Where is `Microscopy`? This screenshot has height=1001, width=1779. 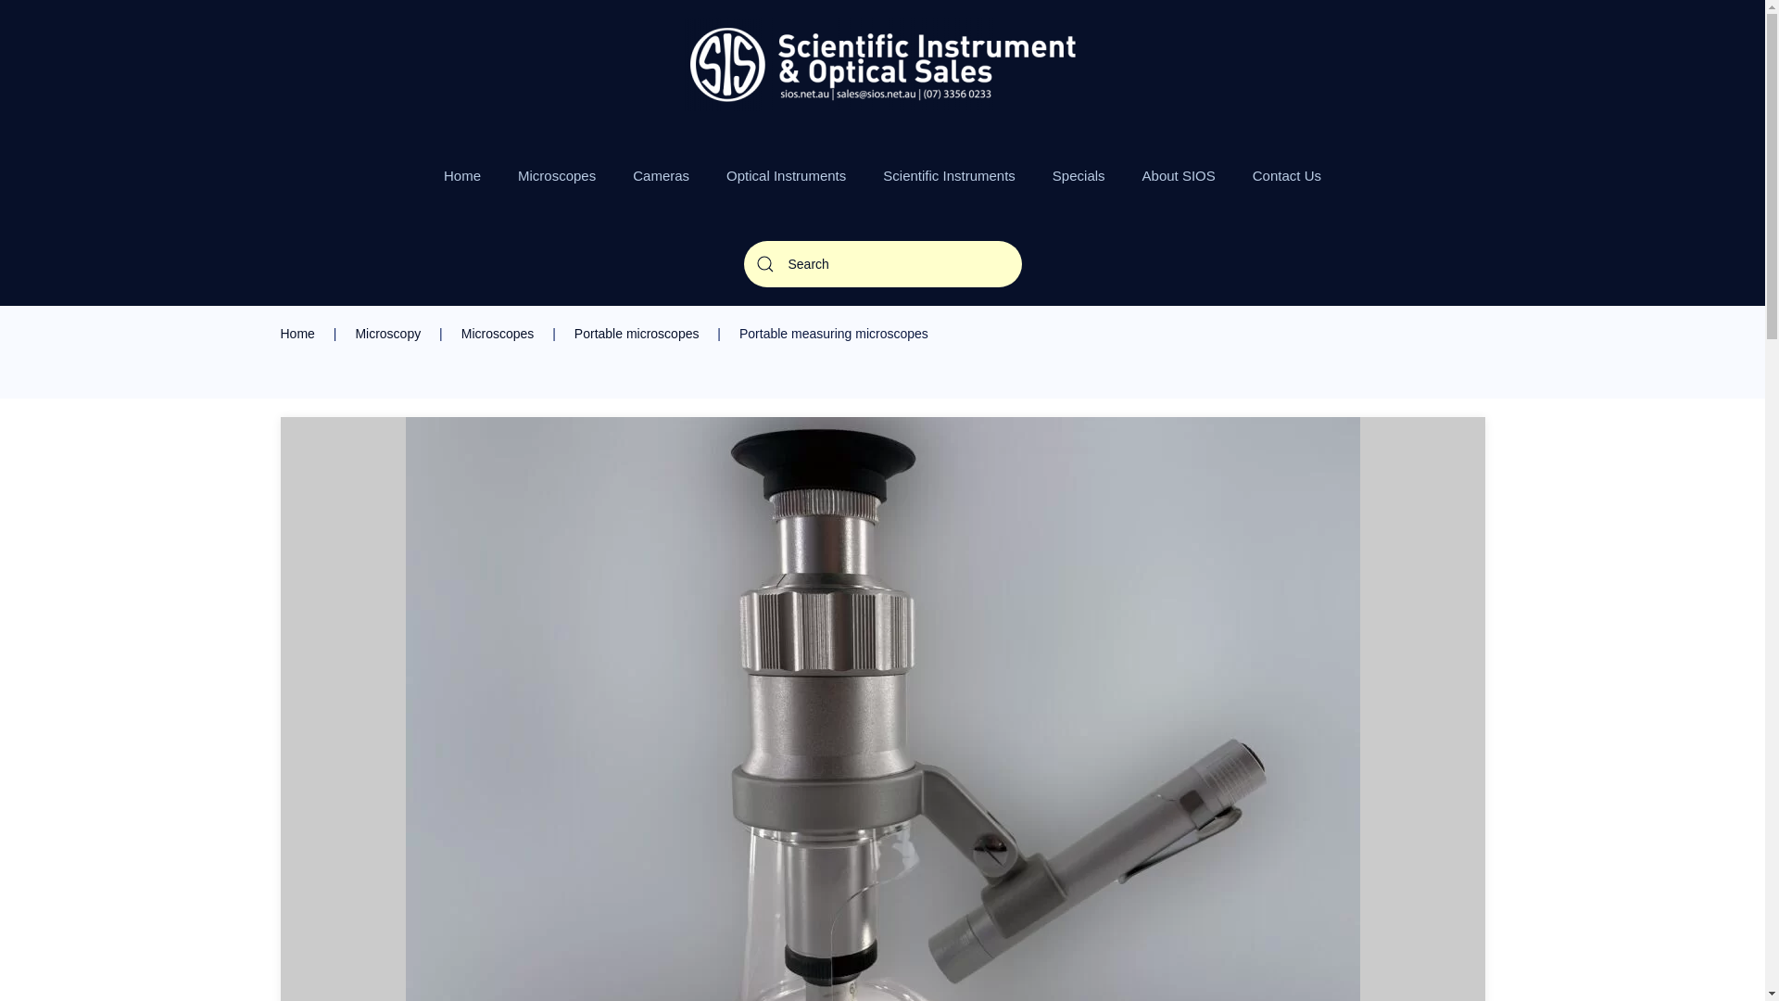
Microscopy is located at coordinates (387, 334).